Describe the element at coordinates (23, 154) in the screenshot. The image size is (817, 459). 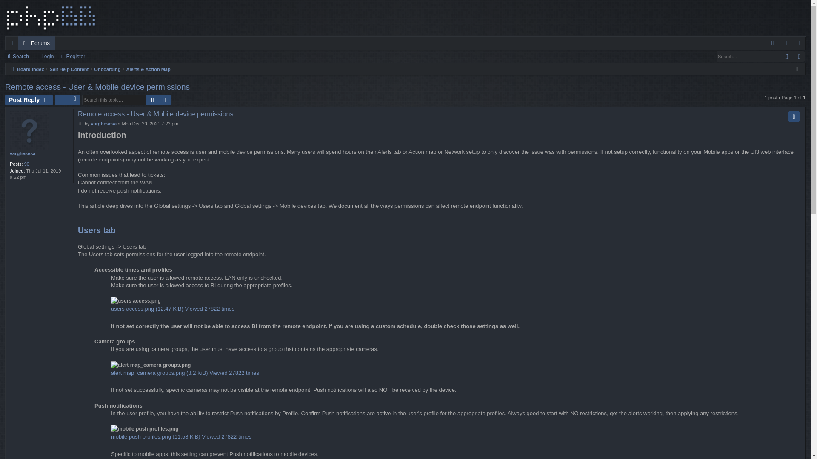
I see `varghesesa` at that location.